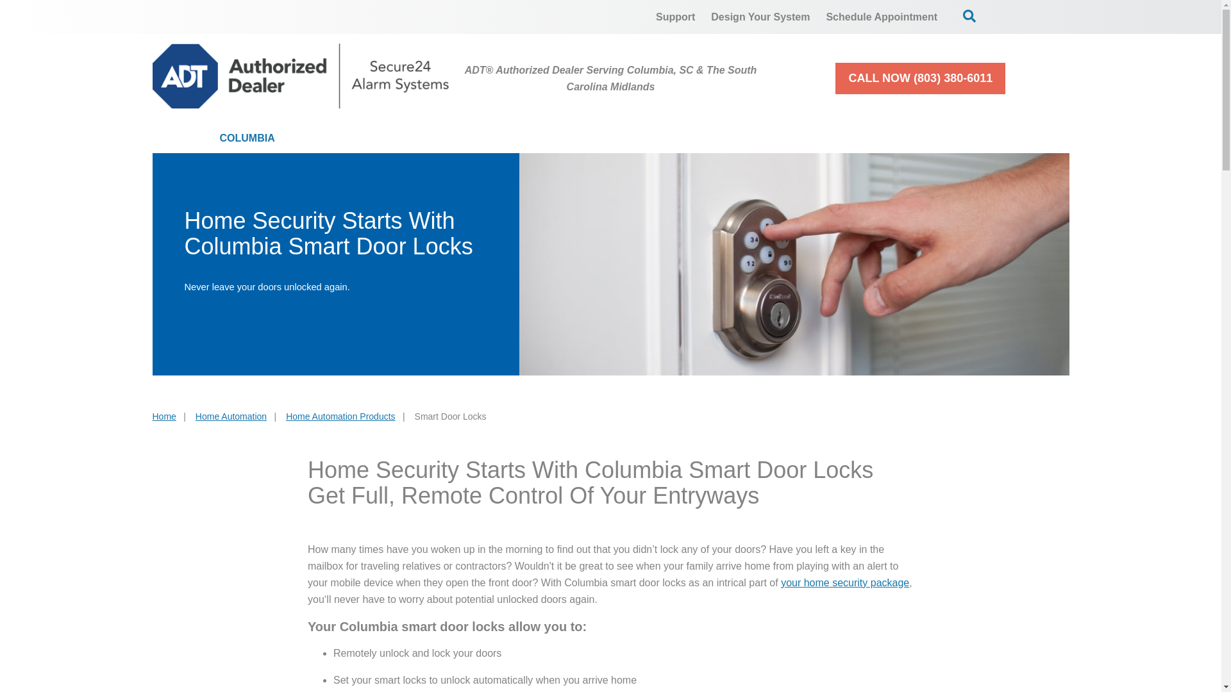  What do you see at coordinates (635, 138) in the screenshot?
I see `Home Automation` at bounding box center [635, 138].